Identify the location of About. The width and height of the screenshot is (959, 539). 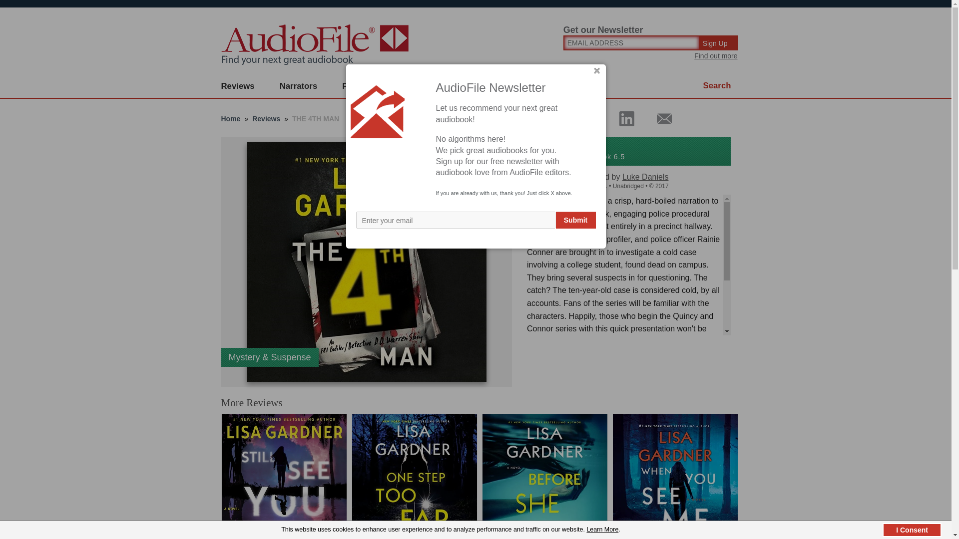
(479, 86).